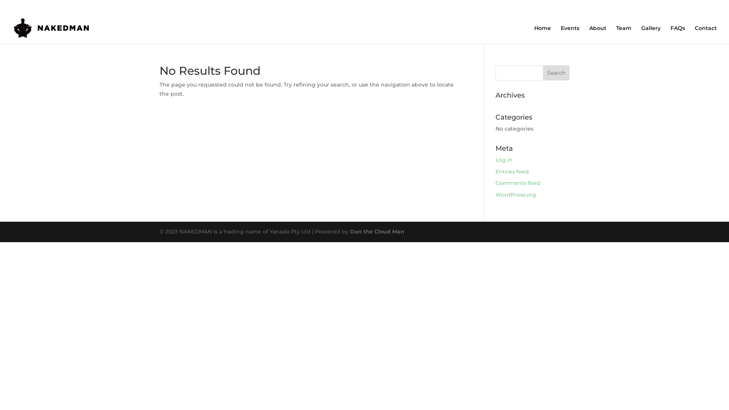 This screenshot has height=410, width=729. Describe the element at coordinates (678, 34) in the screenshot. I see `FAQs` at that location.